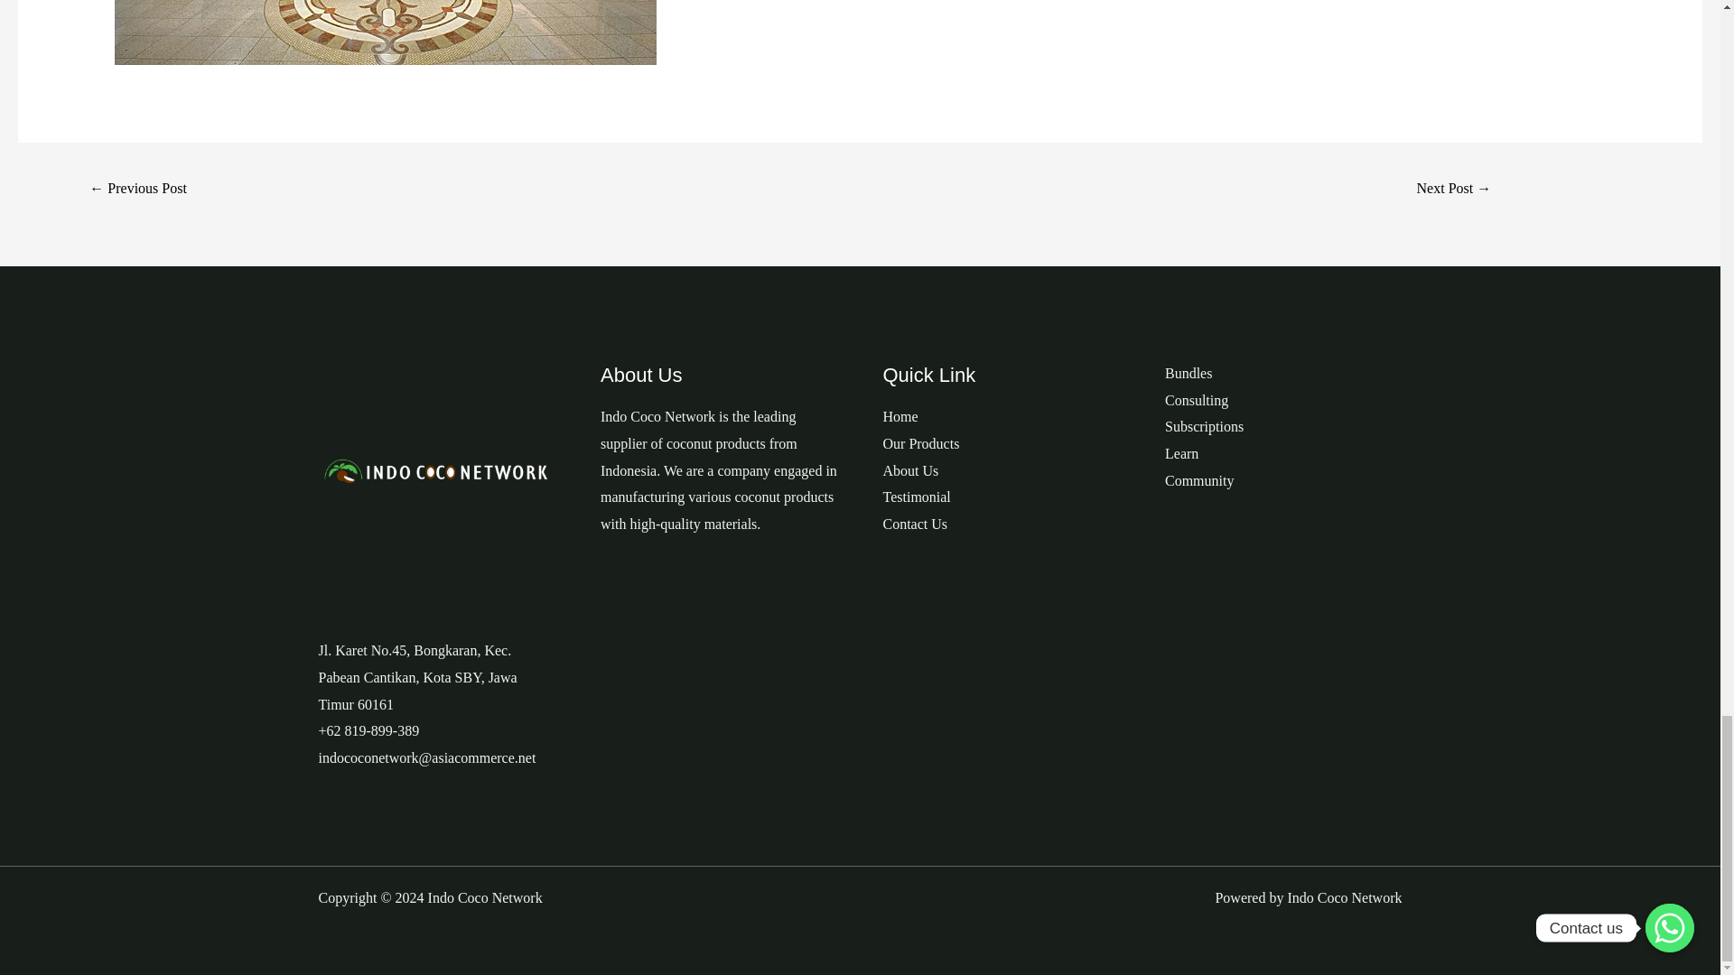 The image size is (1734, 975). Describe the element at coordinates (916, 497) in the screenshot. I see `Testimonial` at that location.